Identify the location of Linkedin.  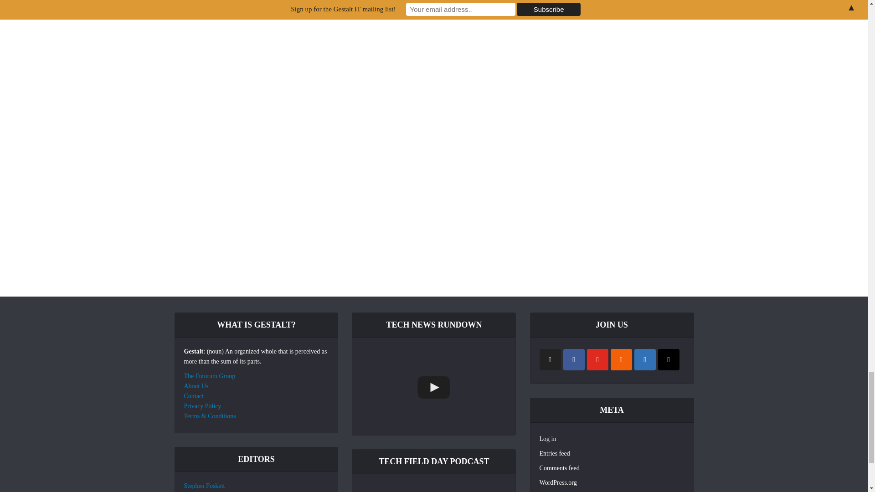
(645, 359).